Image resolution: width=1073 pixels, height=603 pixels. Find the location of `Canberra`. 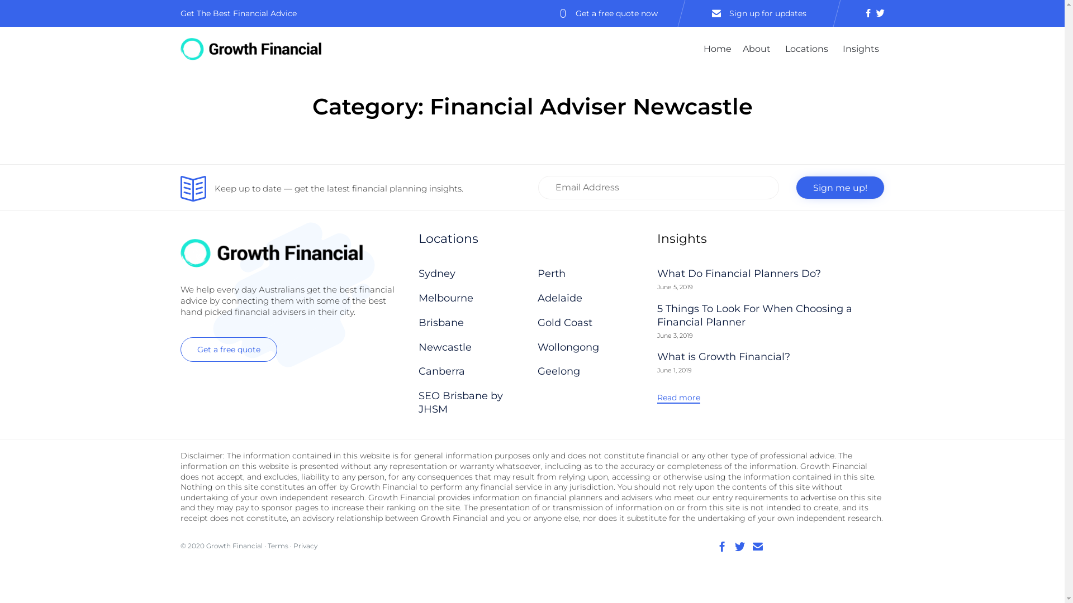

Canberra is located at coordinates (473, 372).